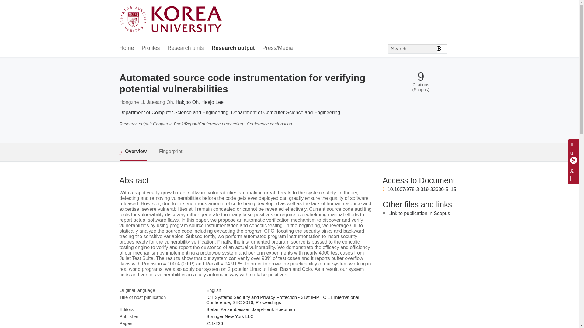 Image resolution: width=584 pixels, height=328 pixels. I want to click on Department of Computer Science and Engineering, so click(173, 112).